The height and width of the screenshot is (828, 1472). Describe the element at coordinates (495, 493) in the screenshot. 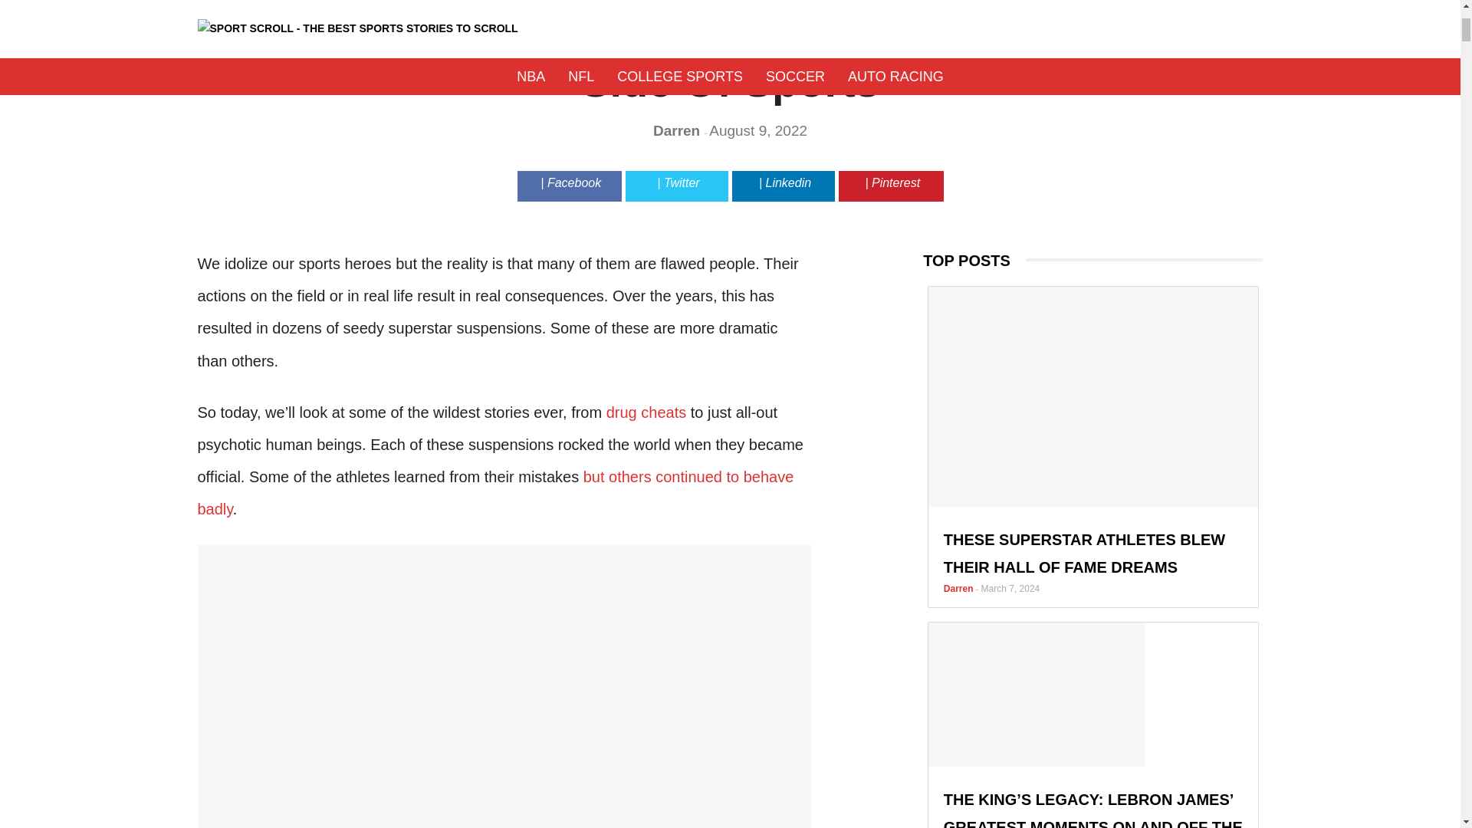

I see `but others continued to behave badly` at that location.